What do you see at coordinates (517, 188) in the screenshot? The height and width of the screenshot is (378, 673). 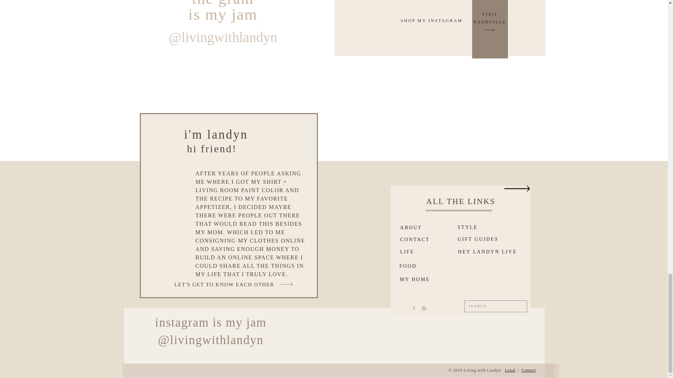 I see `arrow` at bounding box center [517, 188].